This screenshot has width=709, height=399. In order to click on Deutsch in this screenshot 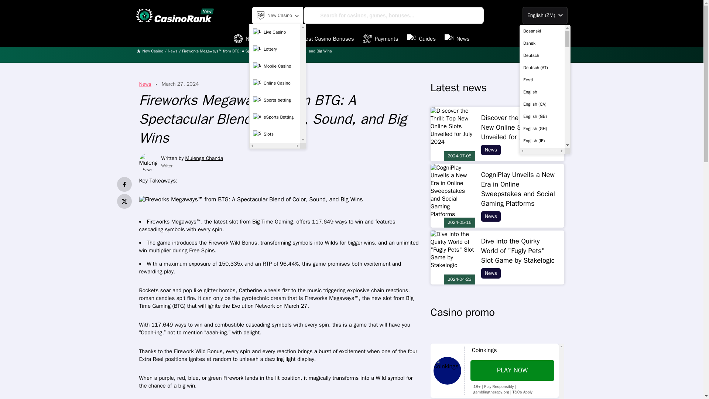, I will do `click(542, 55)`.